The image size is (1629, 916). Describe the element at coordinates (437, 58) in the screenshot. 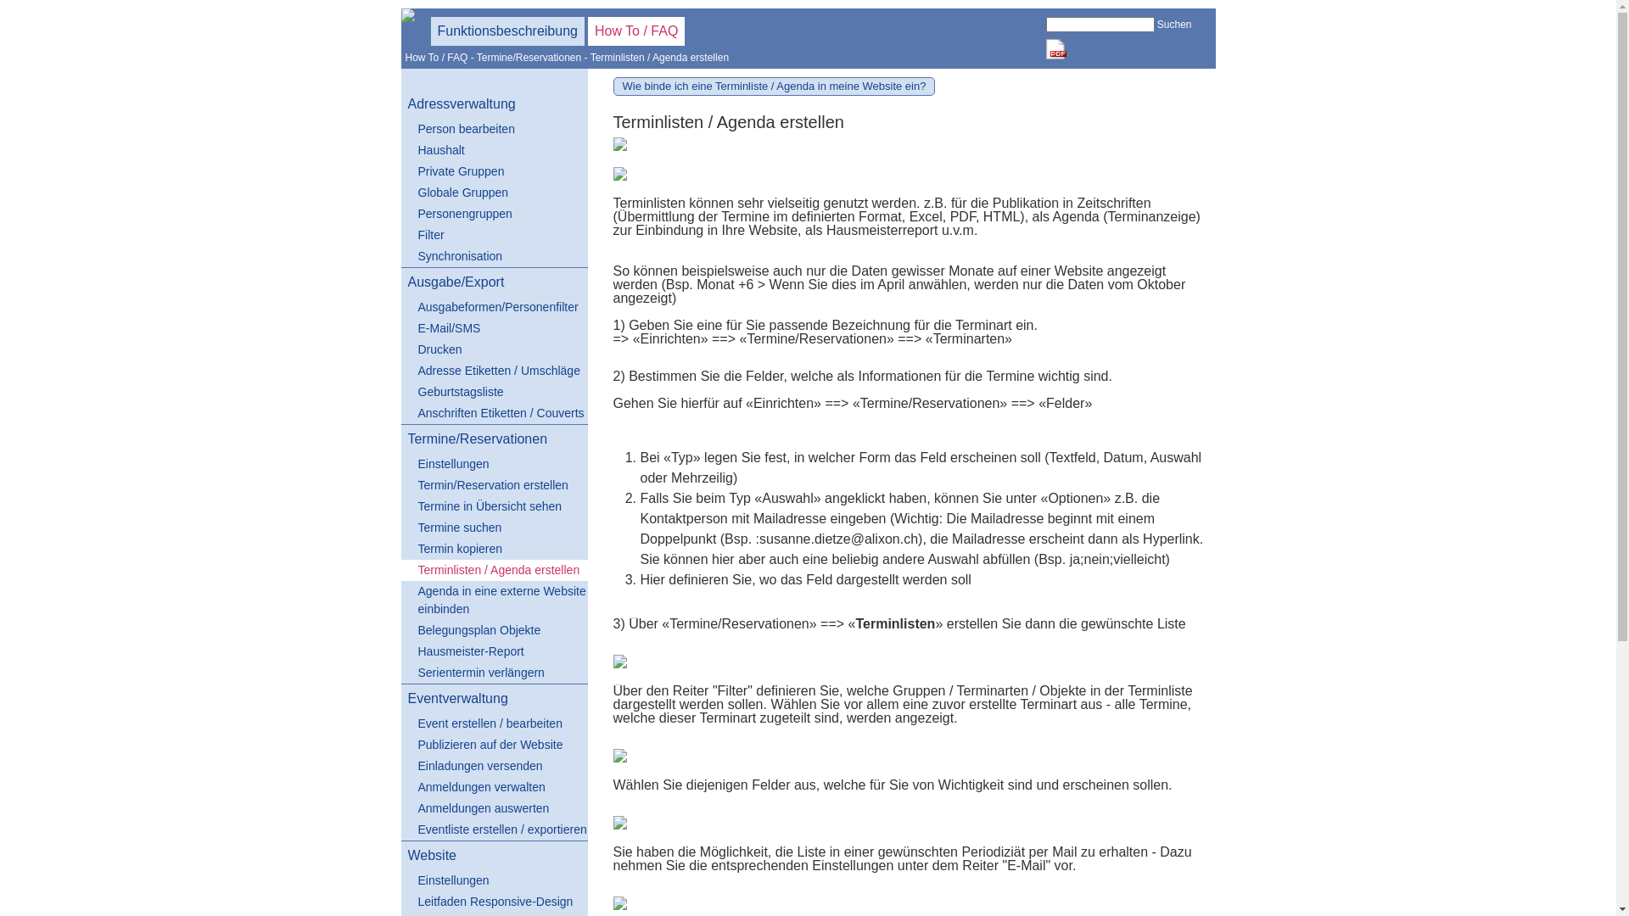

I see `How To / FAQ` at that location.